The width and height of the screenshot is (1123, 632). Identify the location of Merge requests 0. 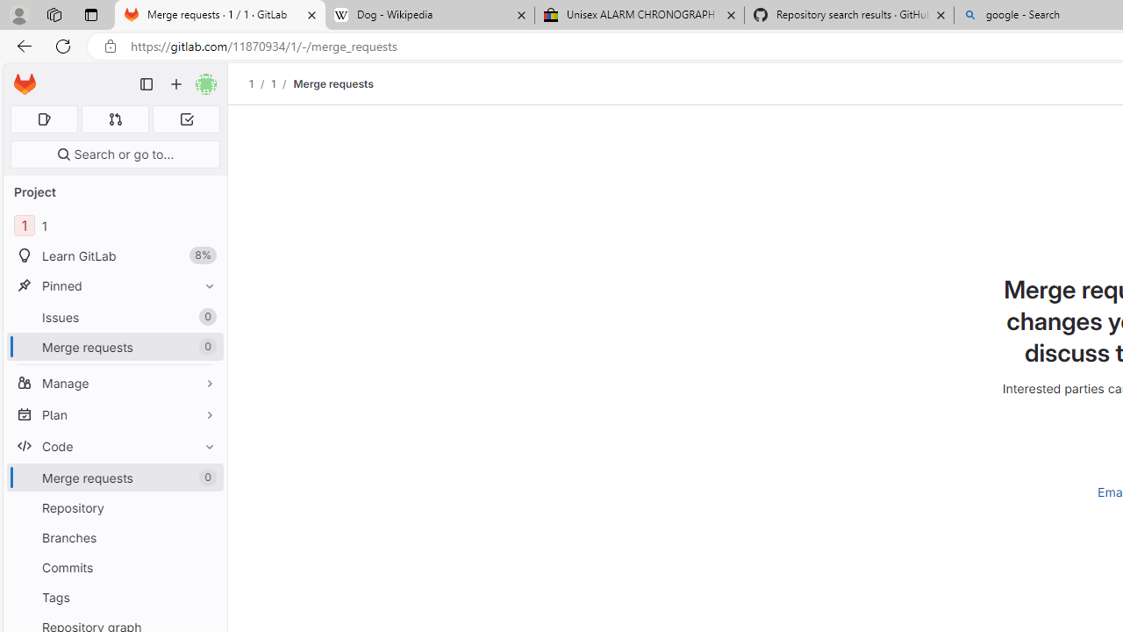
(114, 478).